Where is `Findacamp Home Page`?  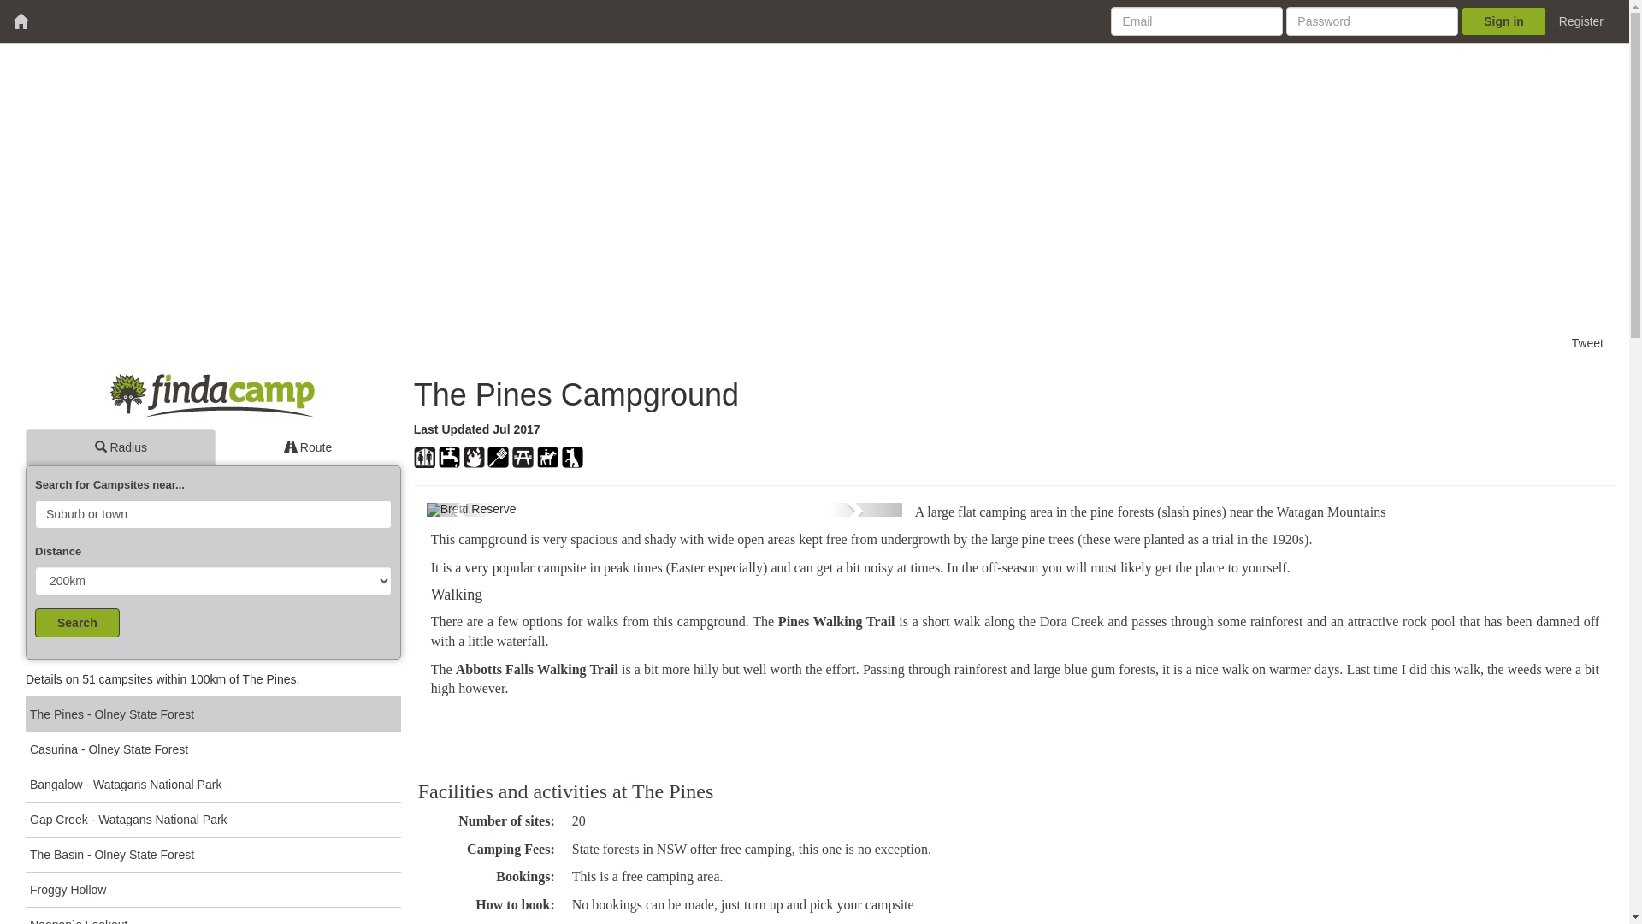 Findacamp Home Page is located at coordinates (214, 403).